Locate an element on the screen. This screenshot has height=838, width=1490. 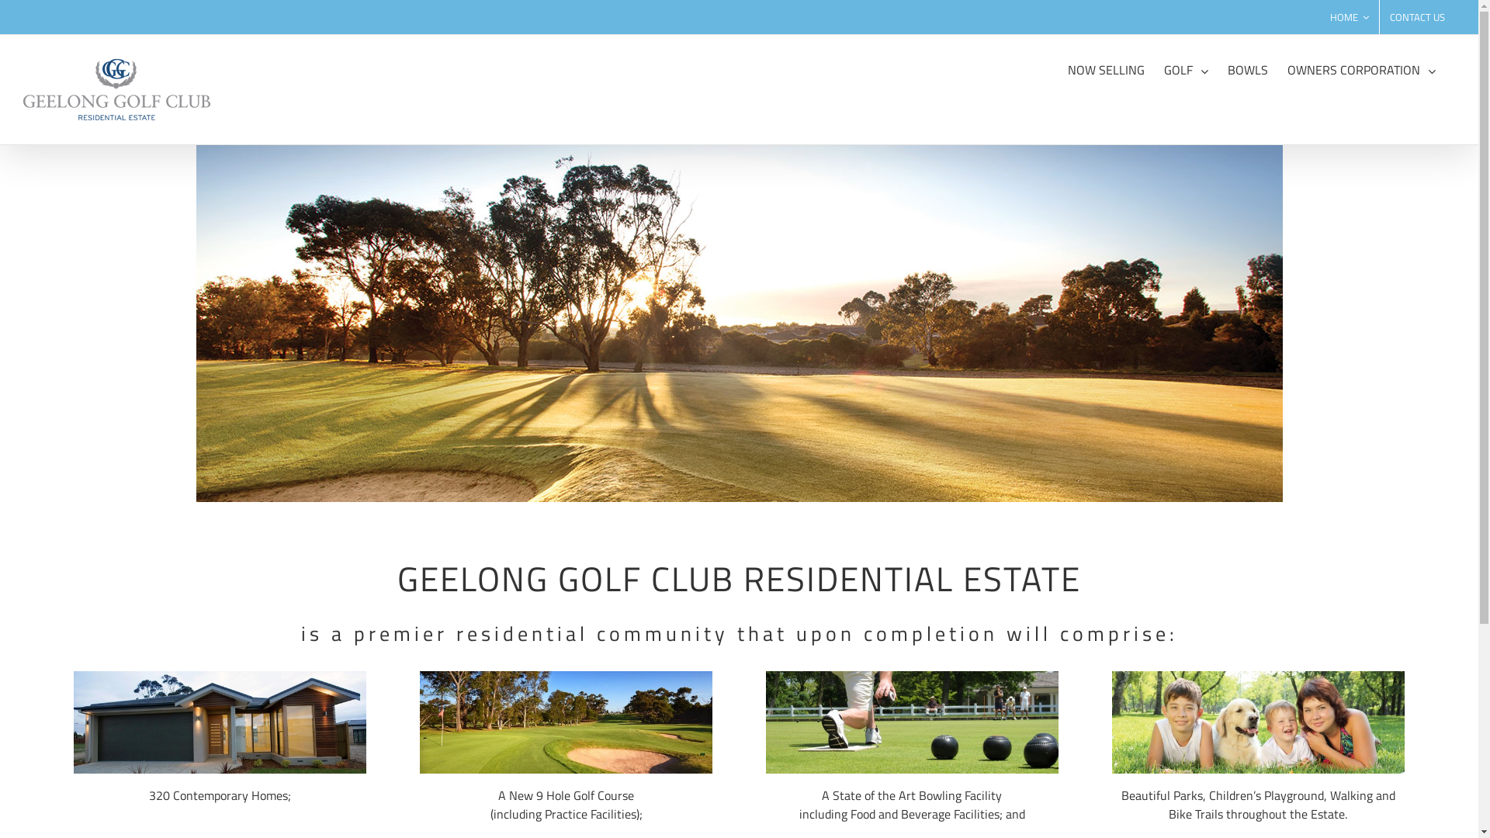
GGC_Course1_1400x460 is located at coordinates (739, 323).